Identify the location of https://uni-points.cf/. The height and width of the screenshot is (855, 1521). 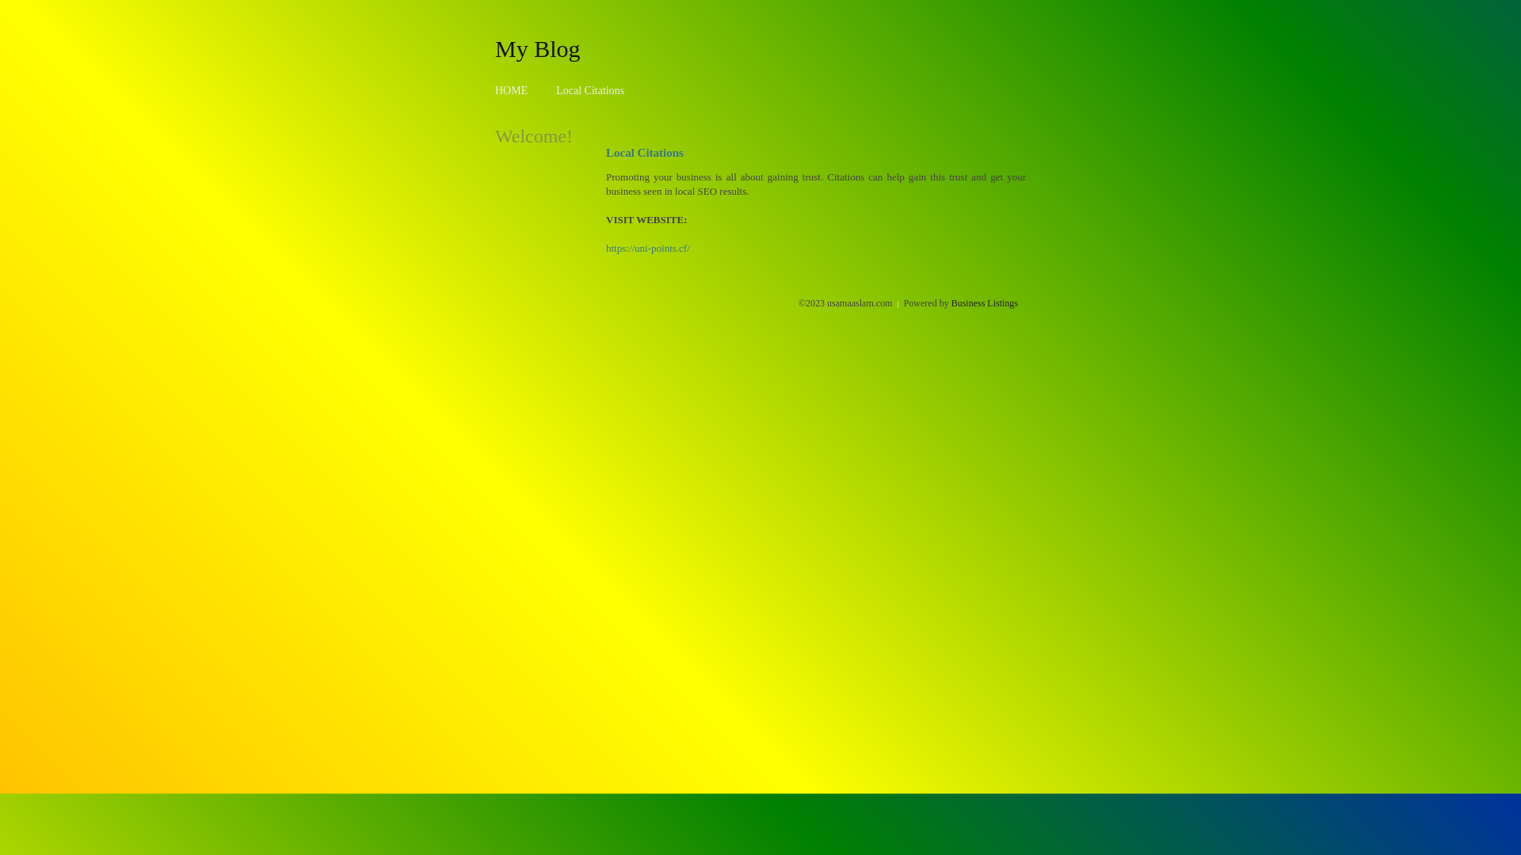
(648, 249).